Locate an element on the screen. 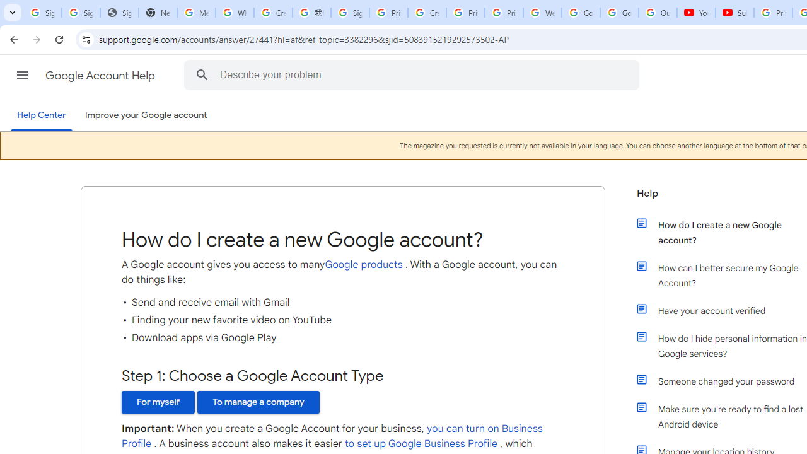  Reload is located at coordinates (59, 39).